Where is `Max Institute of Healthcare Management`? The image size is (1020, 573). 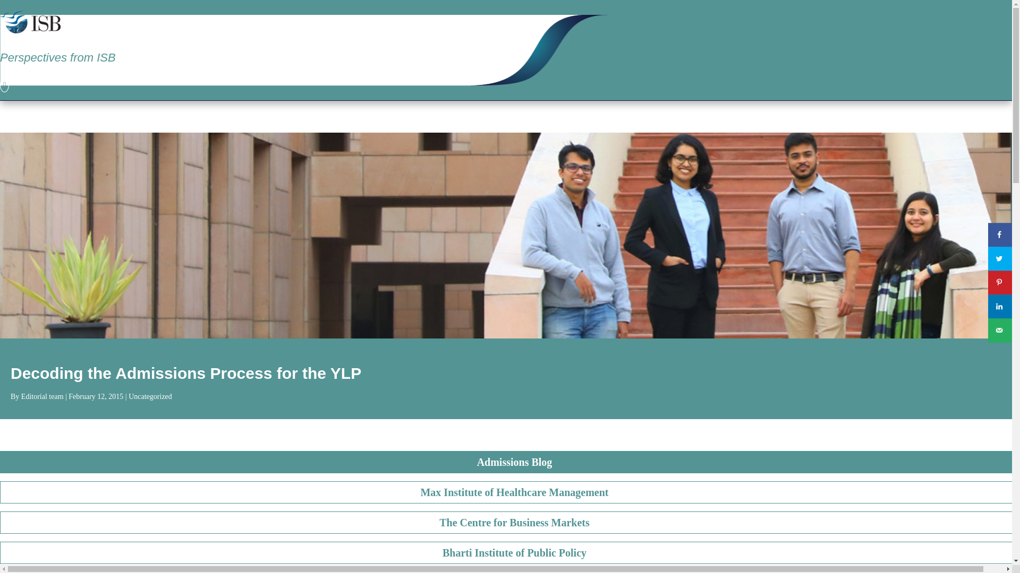
Max Institute of Healthcare Management is located at coordinates (510, 492).